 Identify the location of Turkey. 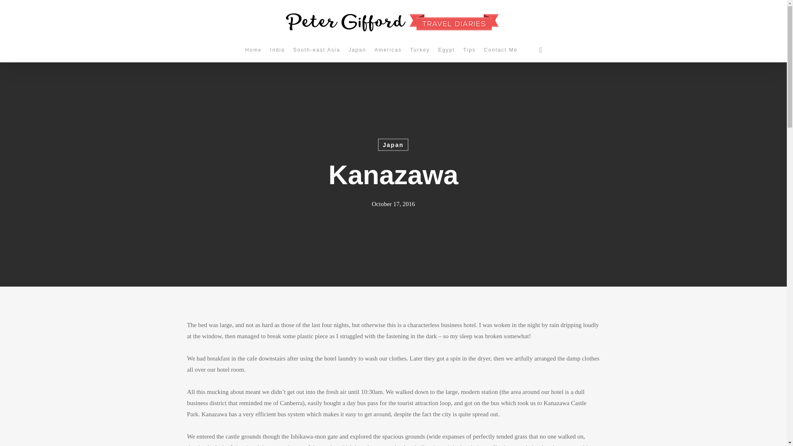
(420, 50).